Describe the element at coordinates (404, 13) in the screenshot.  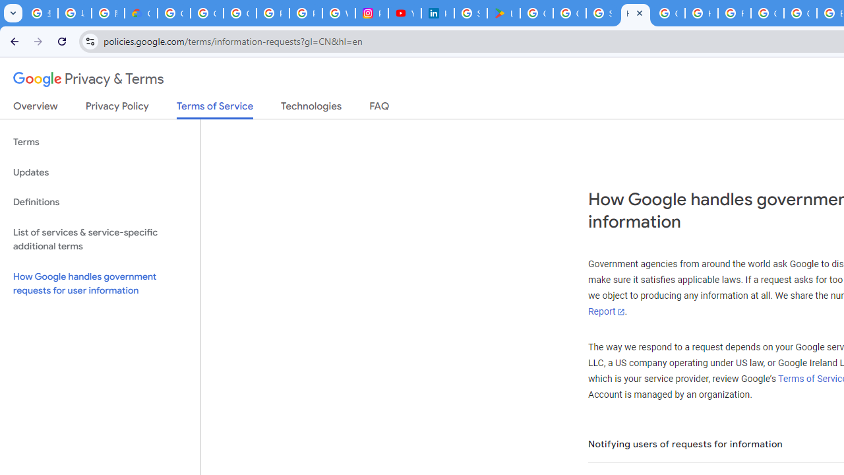
I see `YouTube Culture & Trends - On The Rise: Handcam Videos` at that location.